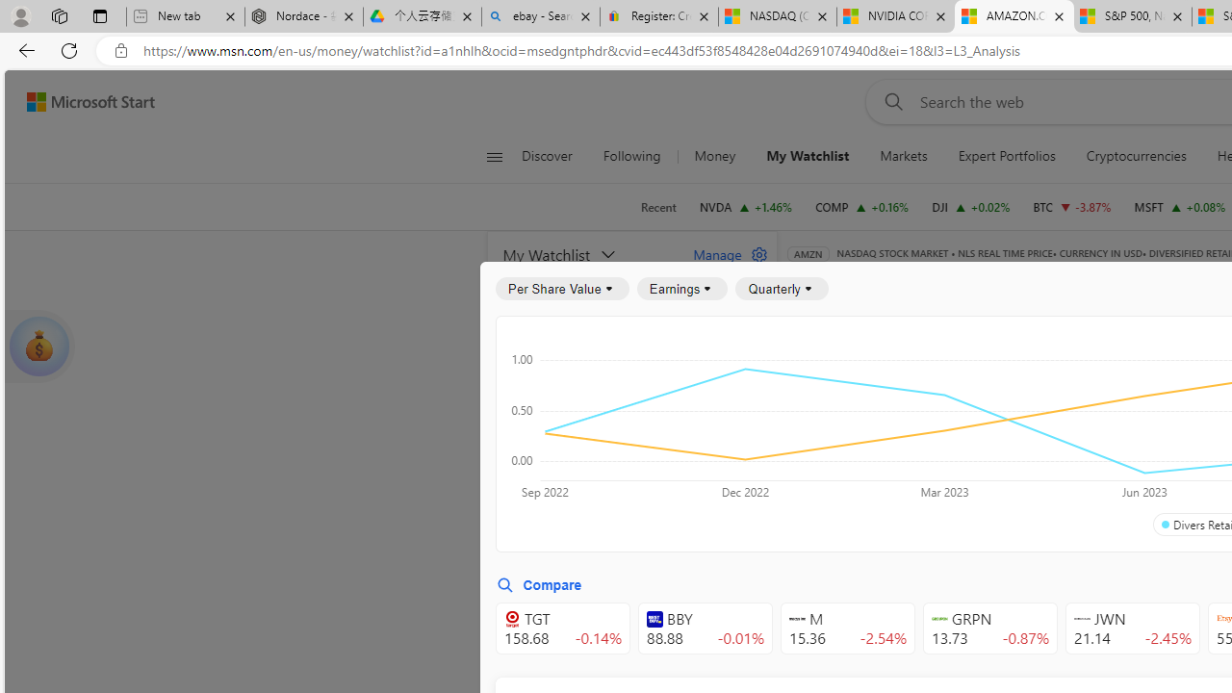 Image resolution: width=1232 pixels, height=693 pixels. What do you see at coordinates (835, 377) in the screenshot?
I see `Key Ratios` at bounding box center [835, 377].